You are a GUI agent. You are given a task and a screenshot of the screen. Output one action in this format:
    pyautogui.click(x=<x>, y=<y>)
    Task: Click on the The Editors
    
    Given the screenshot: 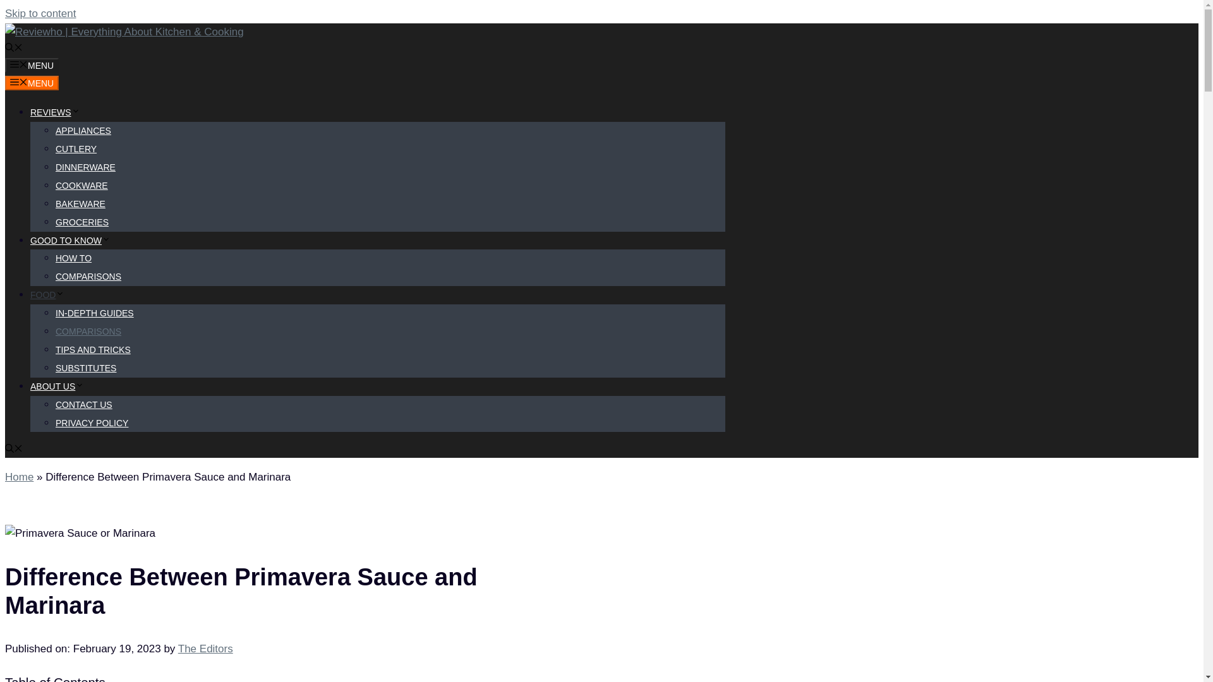 What is the action you would take?
    pyautogui.click(x=205, y=649)
    